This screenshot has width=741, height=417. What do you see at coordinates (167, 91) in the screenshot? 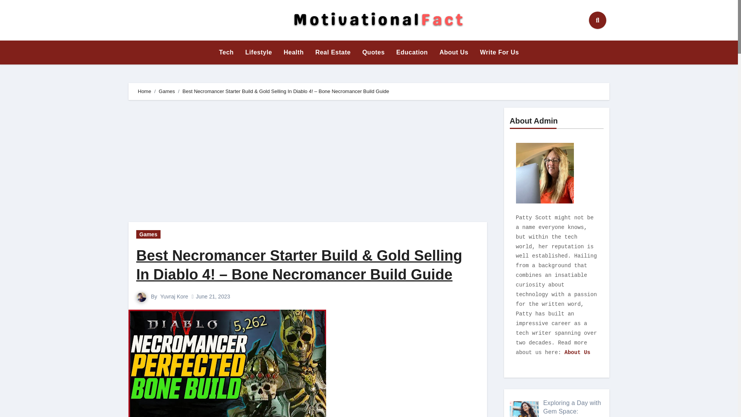
I see `Games` at bounding box center [167, 91].